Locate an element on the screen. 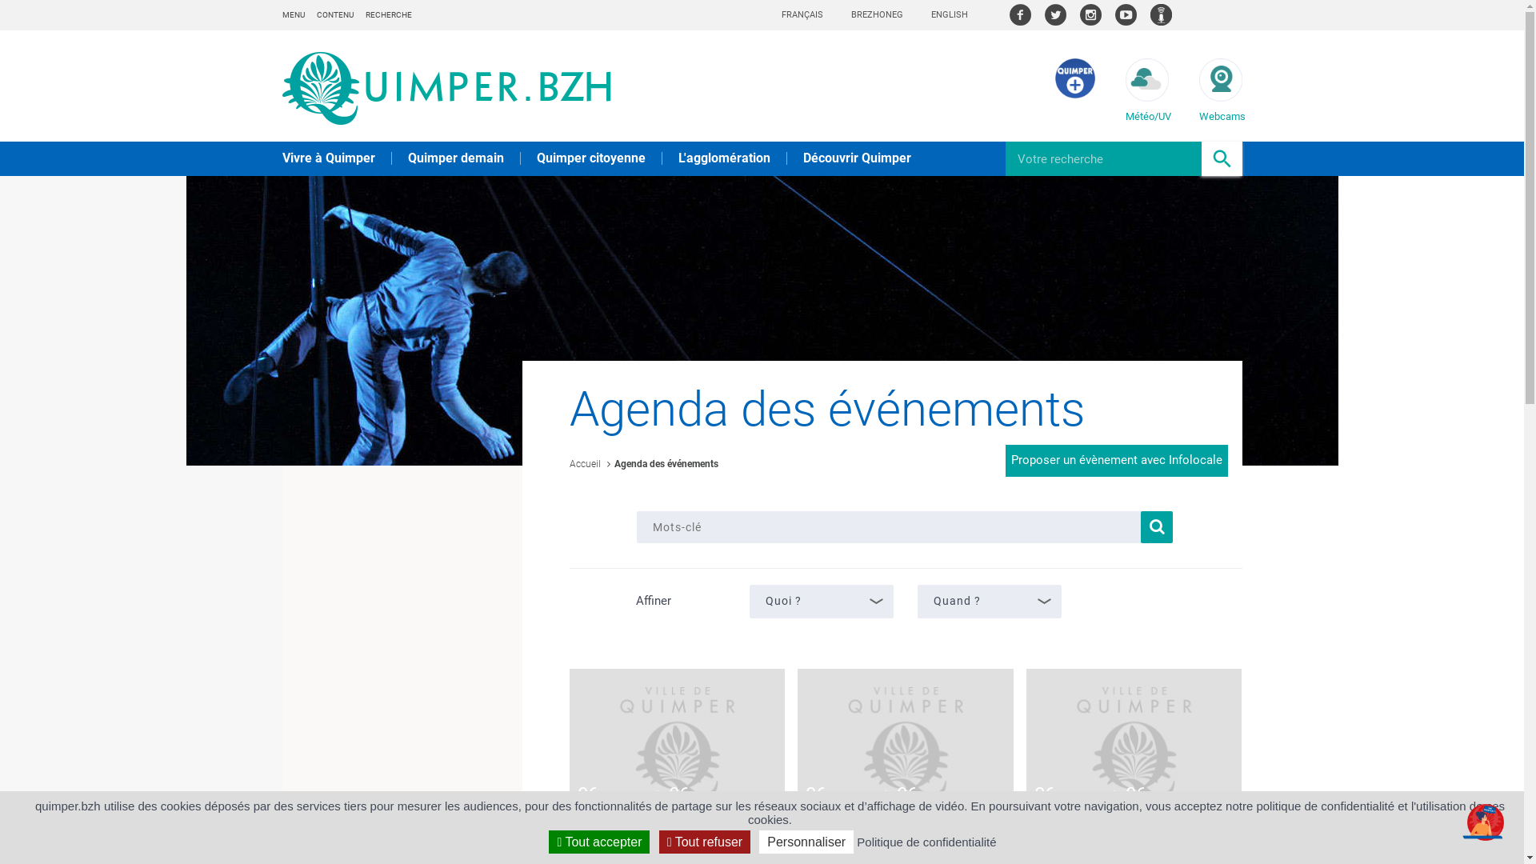 Image resolution: width=1536 pixels, height=864 pixels. Lancer la recherche is located at coordinates (1157, 527).